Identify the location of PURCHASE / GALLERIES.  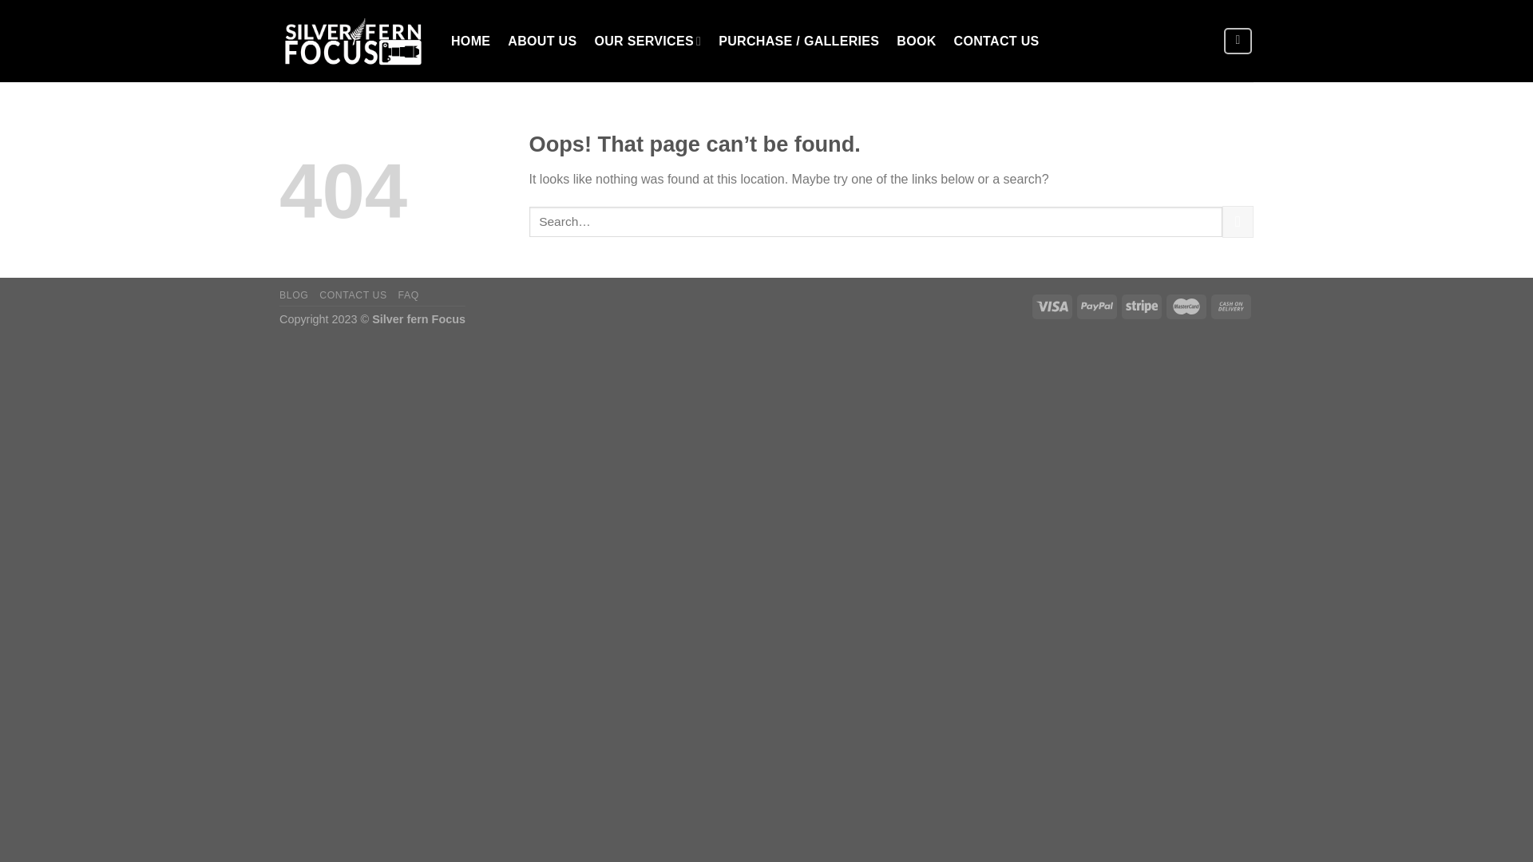
(798, 42).